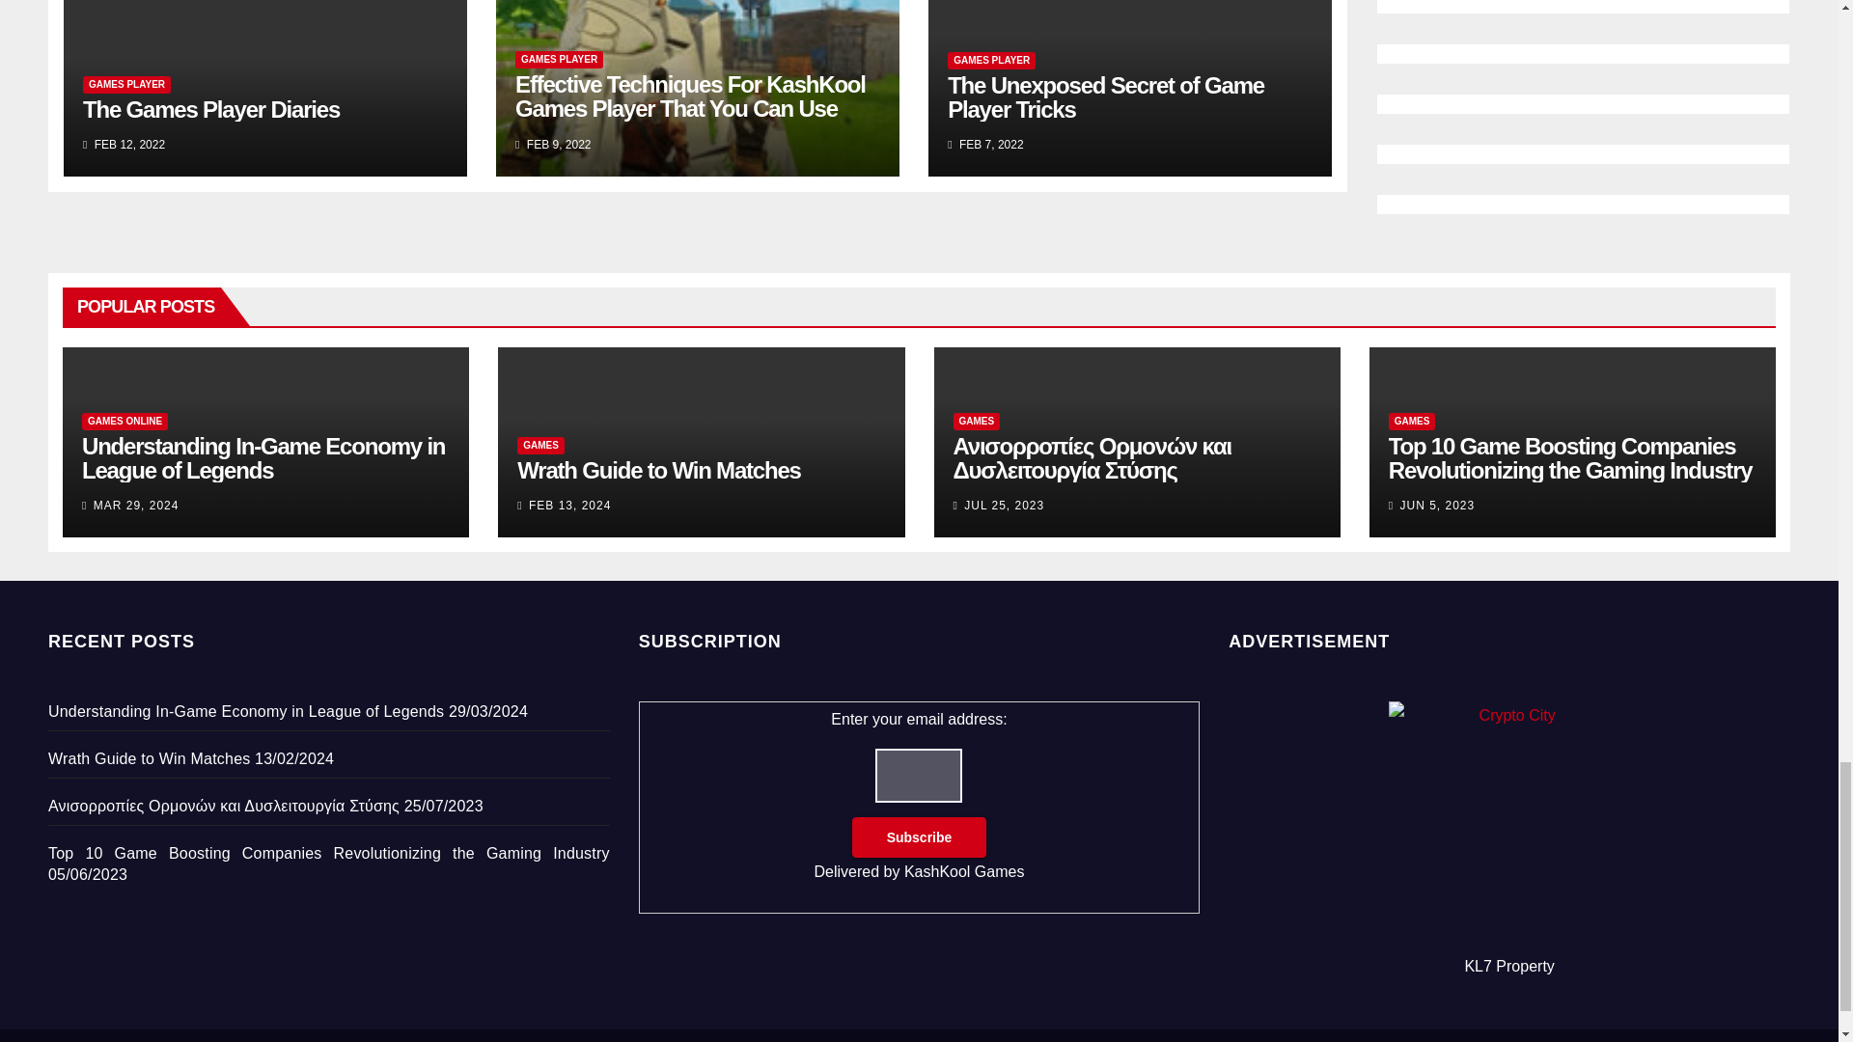 Image resolution: width=1853 pixels, height=1042 pixels. Describe the element at coordinates (559, 60) in the screenshot. I see `GAMES PLAYER` at that location.